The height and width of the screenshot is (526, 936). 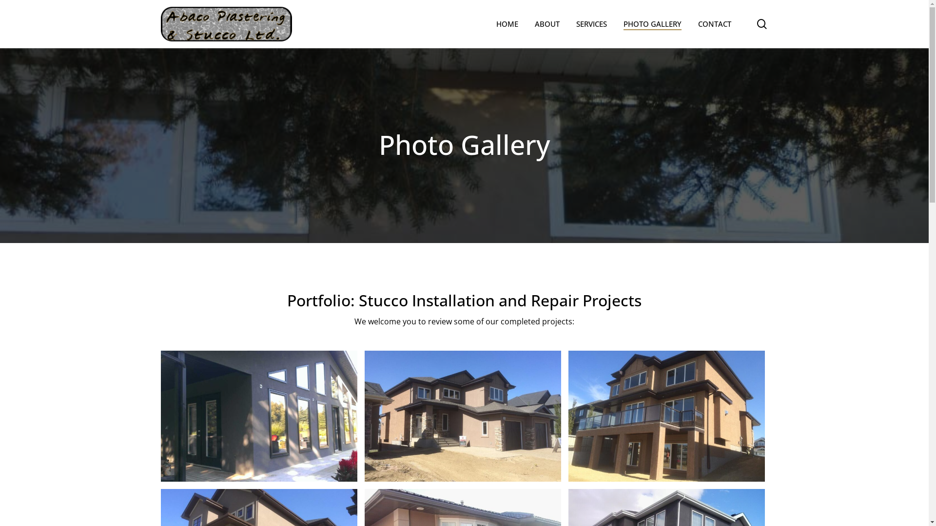 What do you see at coordinates (762, 24) in the screenshot?
I see `search` at bounding box center [762, 24].